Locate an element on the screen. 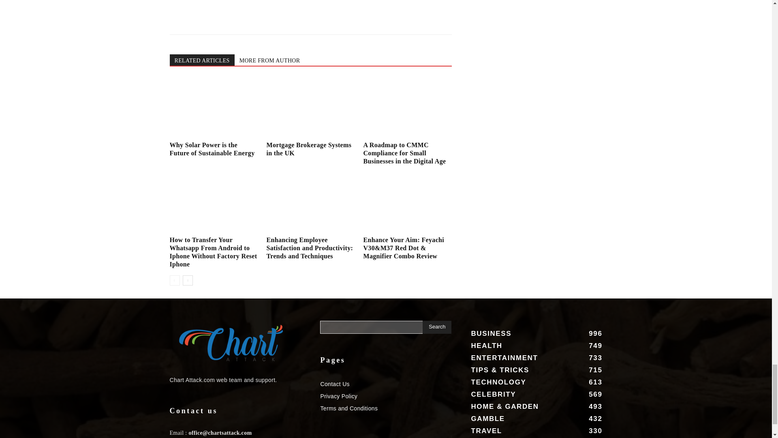 This screenshot has height=438, width=778. Why Solar Power is the Future of Sustainable Energy is located at coordinates (213, 108).